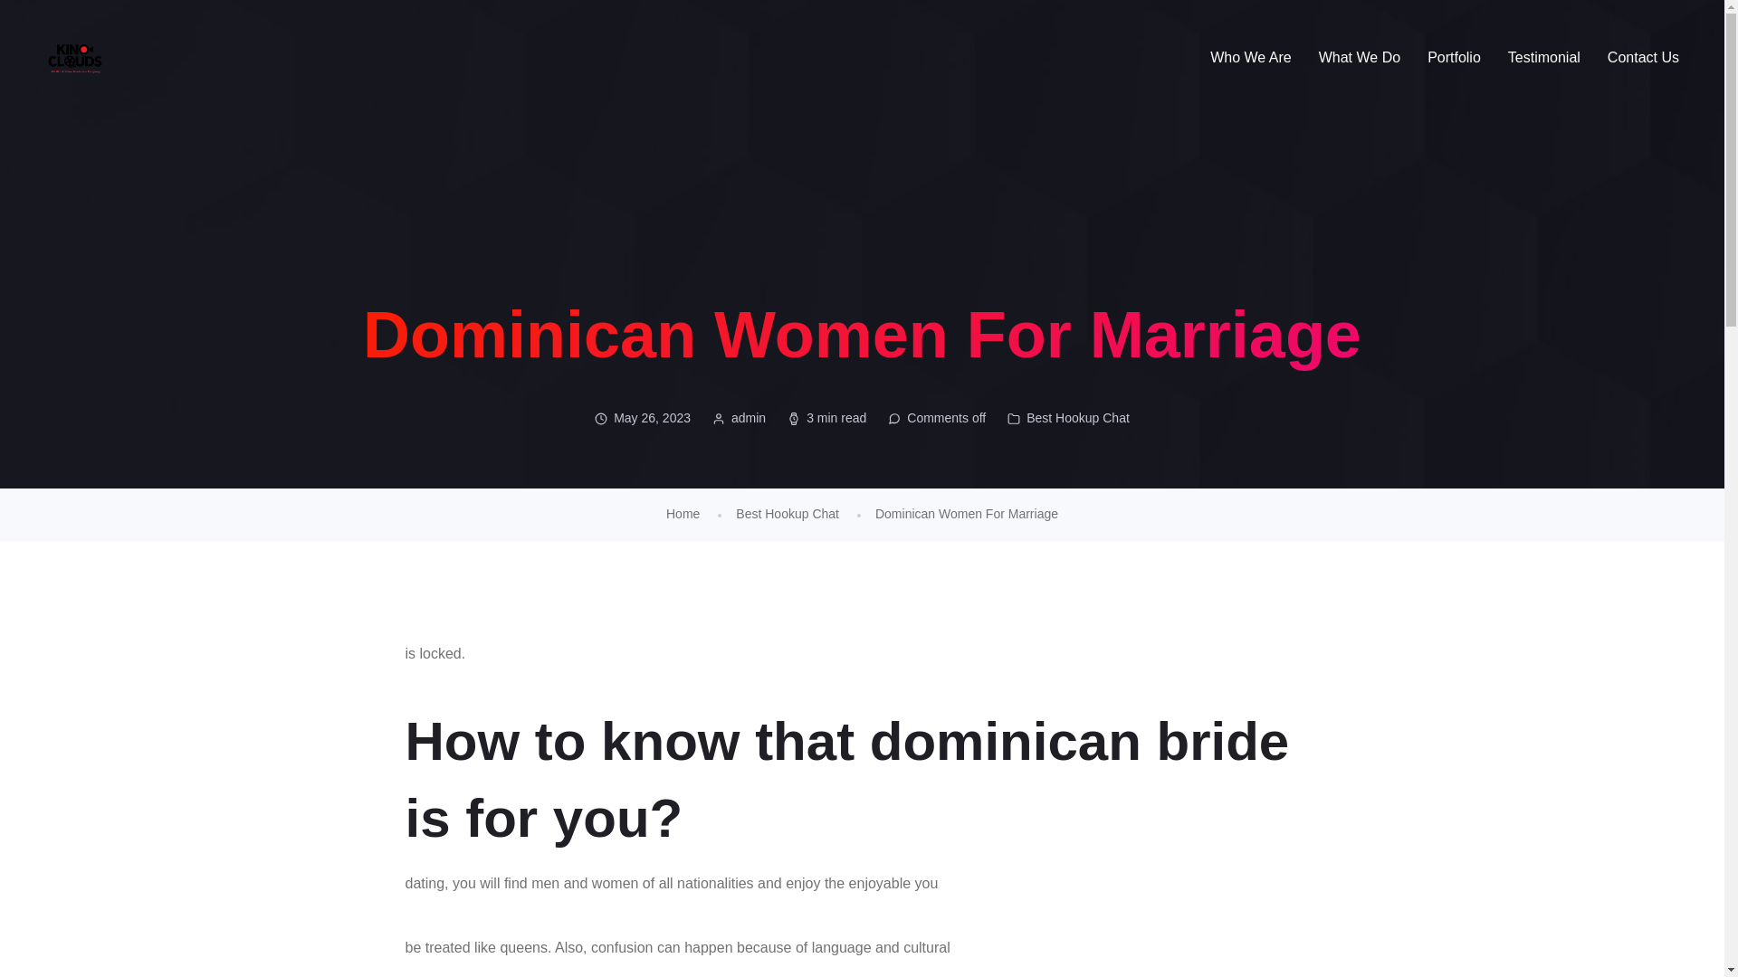  Describe the element at coordinates (1360, 58) in the screenshot. I see `What We Do` at that location.